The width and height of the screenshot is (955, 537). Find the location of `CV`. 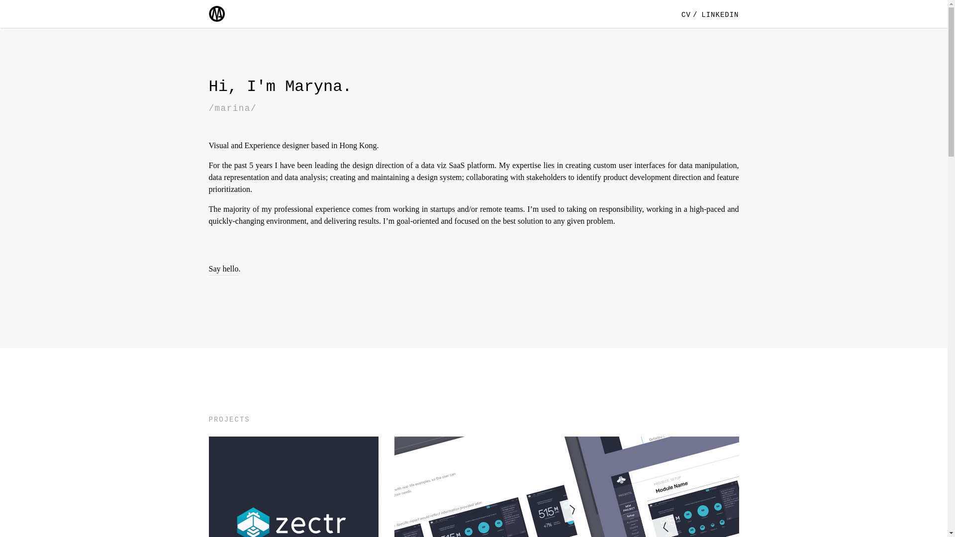

CV is located at coordinates (689, 14).